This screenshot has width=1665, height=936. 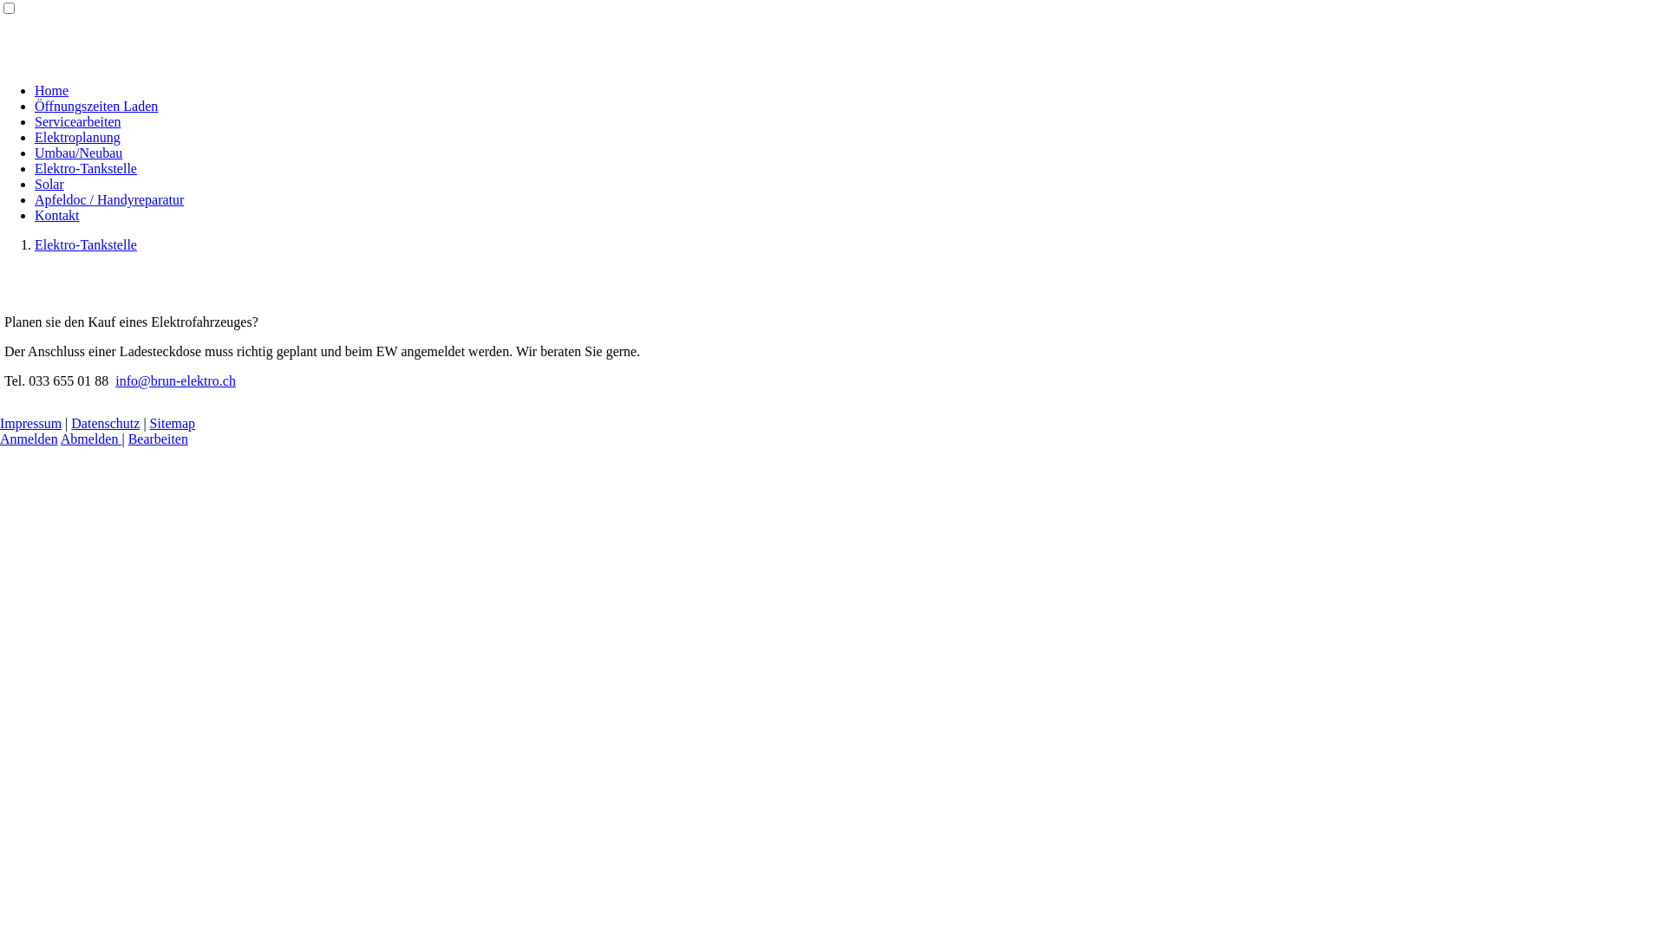 I want to click on info@brun-elektro.ch, so click(x=175, y=381).